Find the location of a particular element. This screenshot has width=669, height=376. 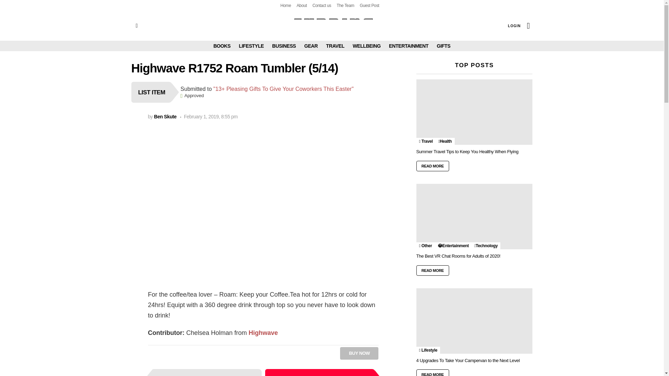

Menu is located at coordinates (137, 26).